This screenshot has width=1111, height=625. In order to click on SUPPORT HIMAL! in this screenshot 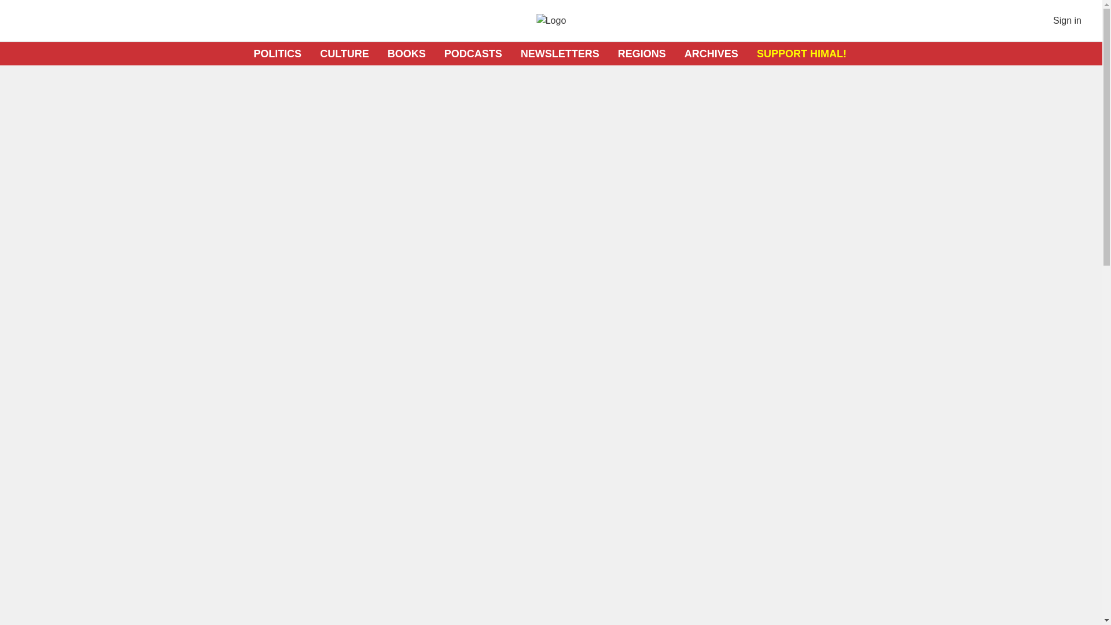, I will do `click(801, 53)`.